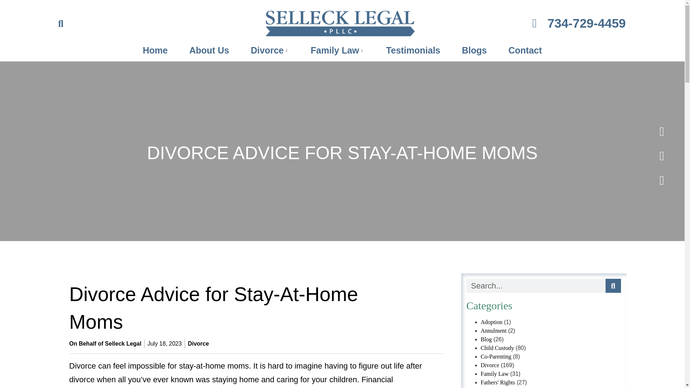 The image size is (690, 388). I want to click on Logo9 - Selleck Legal, PLLC, so click(340, 24).